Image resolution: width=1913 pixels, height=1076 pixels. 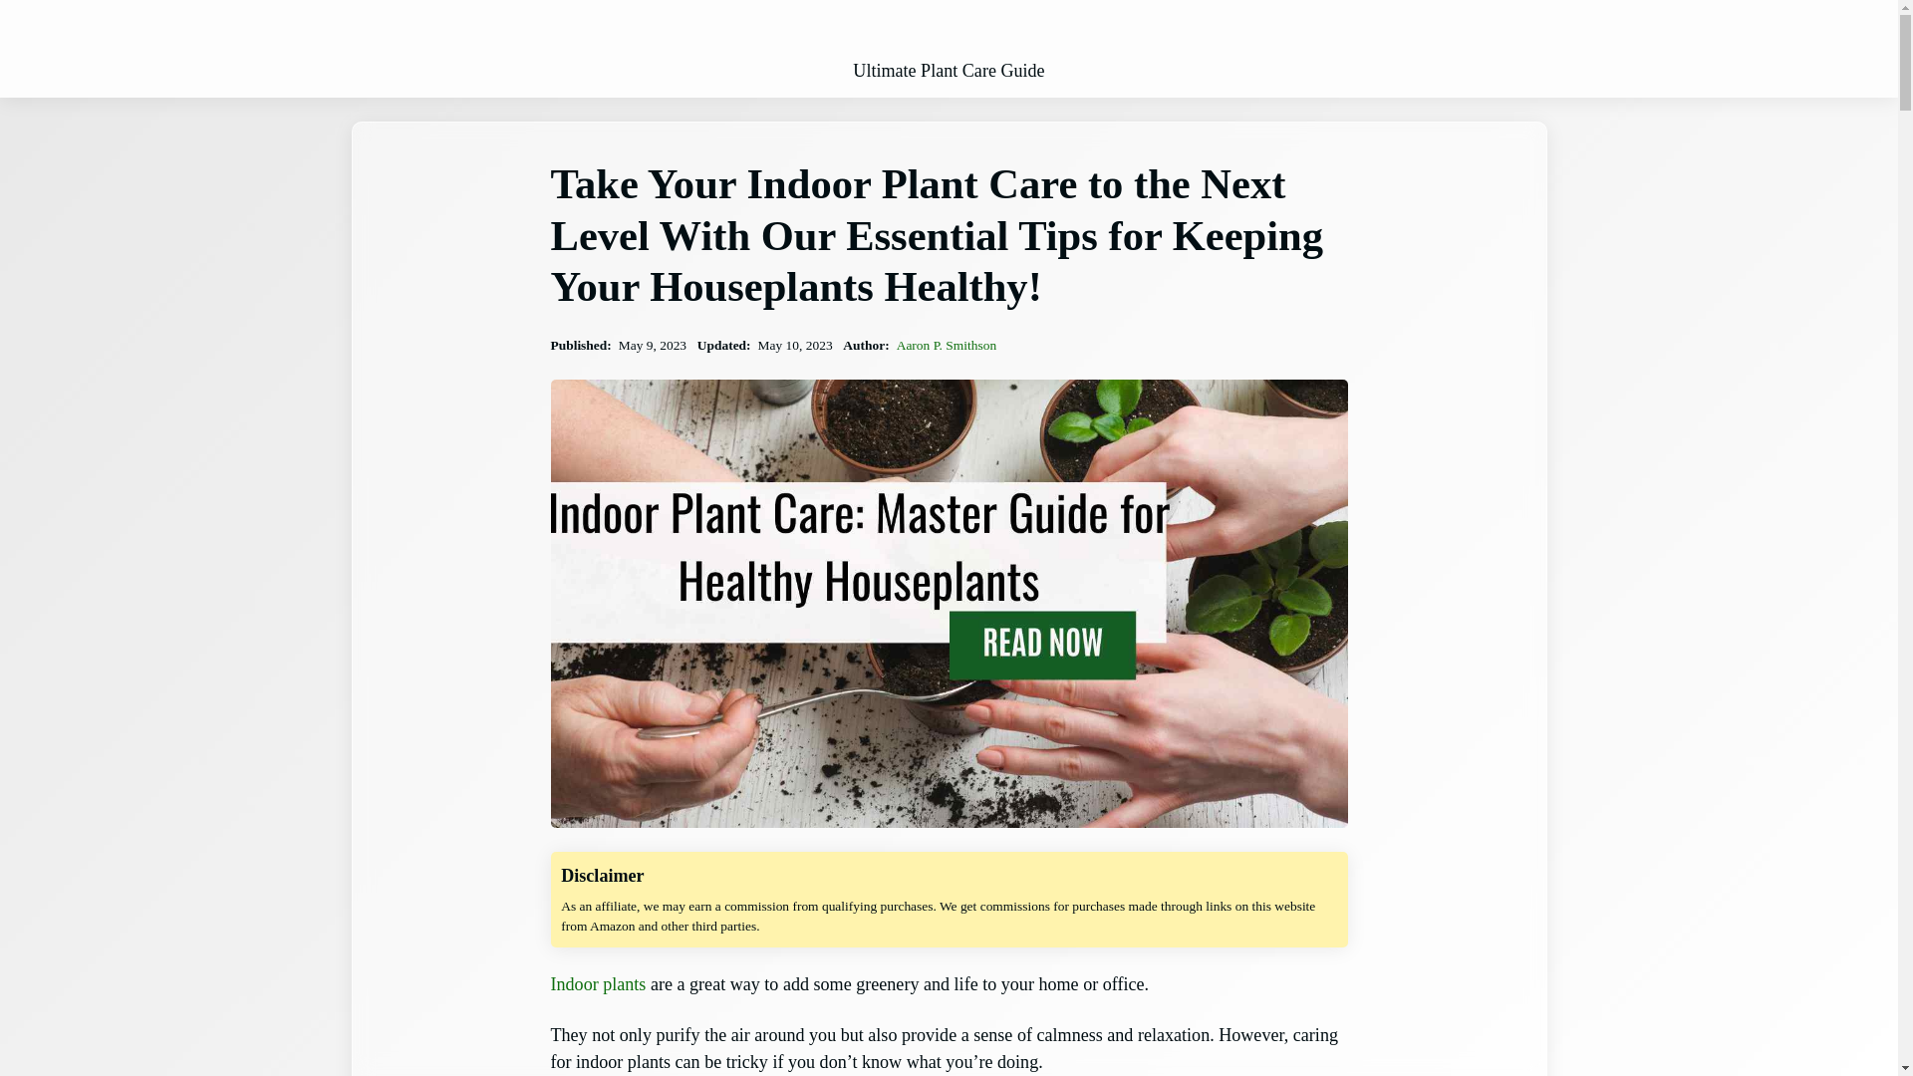 I want to click on Ultimate Plant Care Guide, so click(x=949, y=71).